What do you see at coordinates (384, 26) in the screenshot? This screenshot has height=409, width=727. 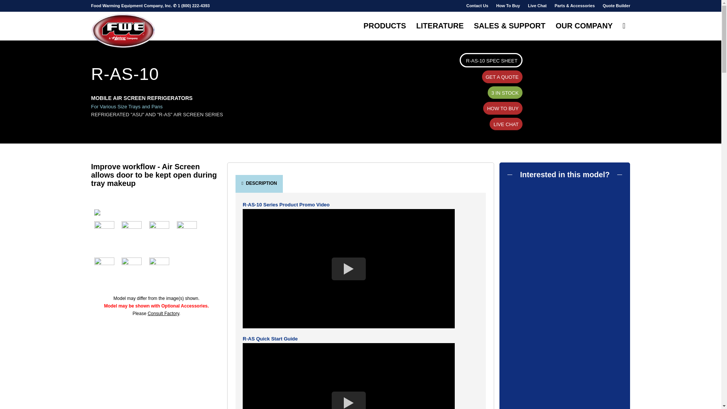 I see `PRODUCTS` at bounding box center [384, 26].